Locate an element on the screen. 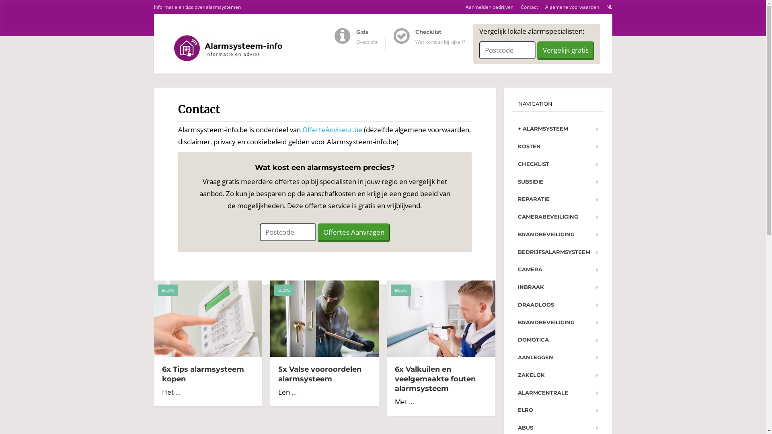  SUBSIDIE is located at coordinates (558, 182).